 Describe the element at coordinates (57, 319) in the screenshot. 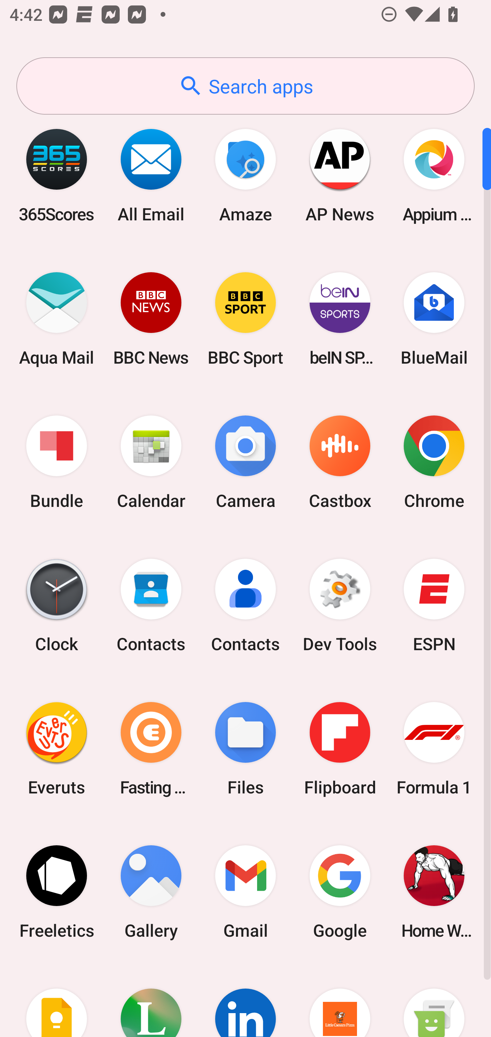

I see `Aqua Mail` at that location.